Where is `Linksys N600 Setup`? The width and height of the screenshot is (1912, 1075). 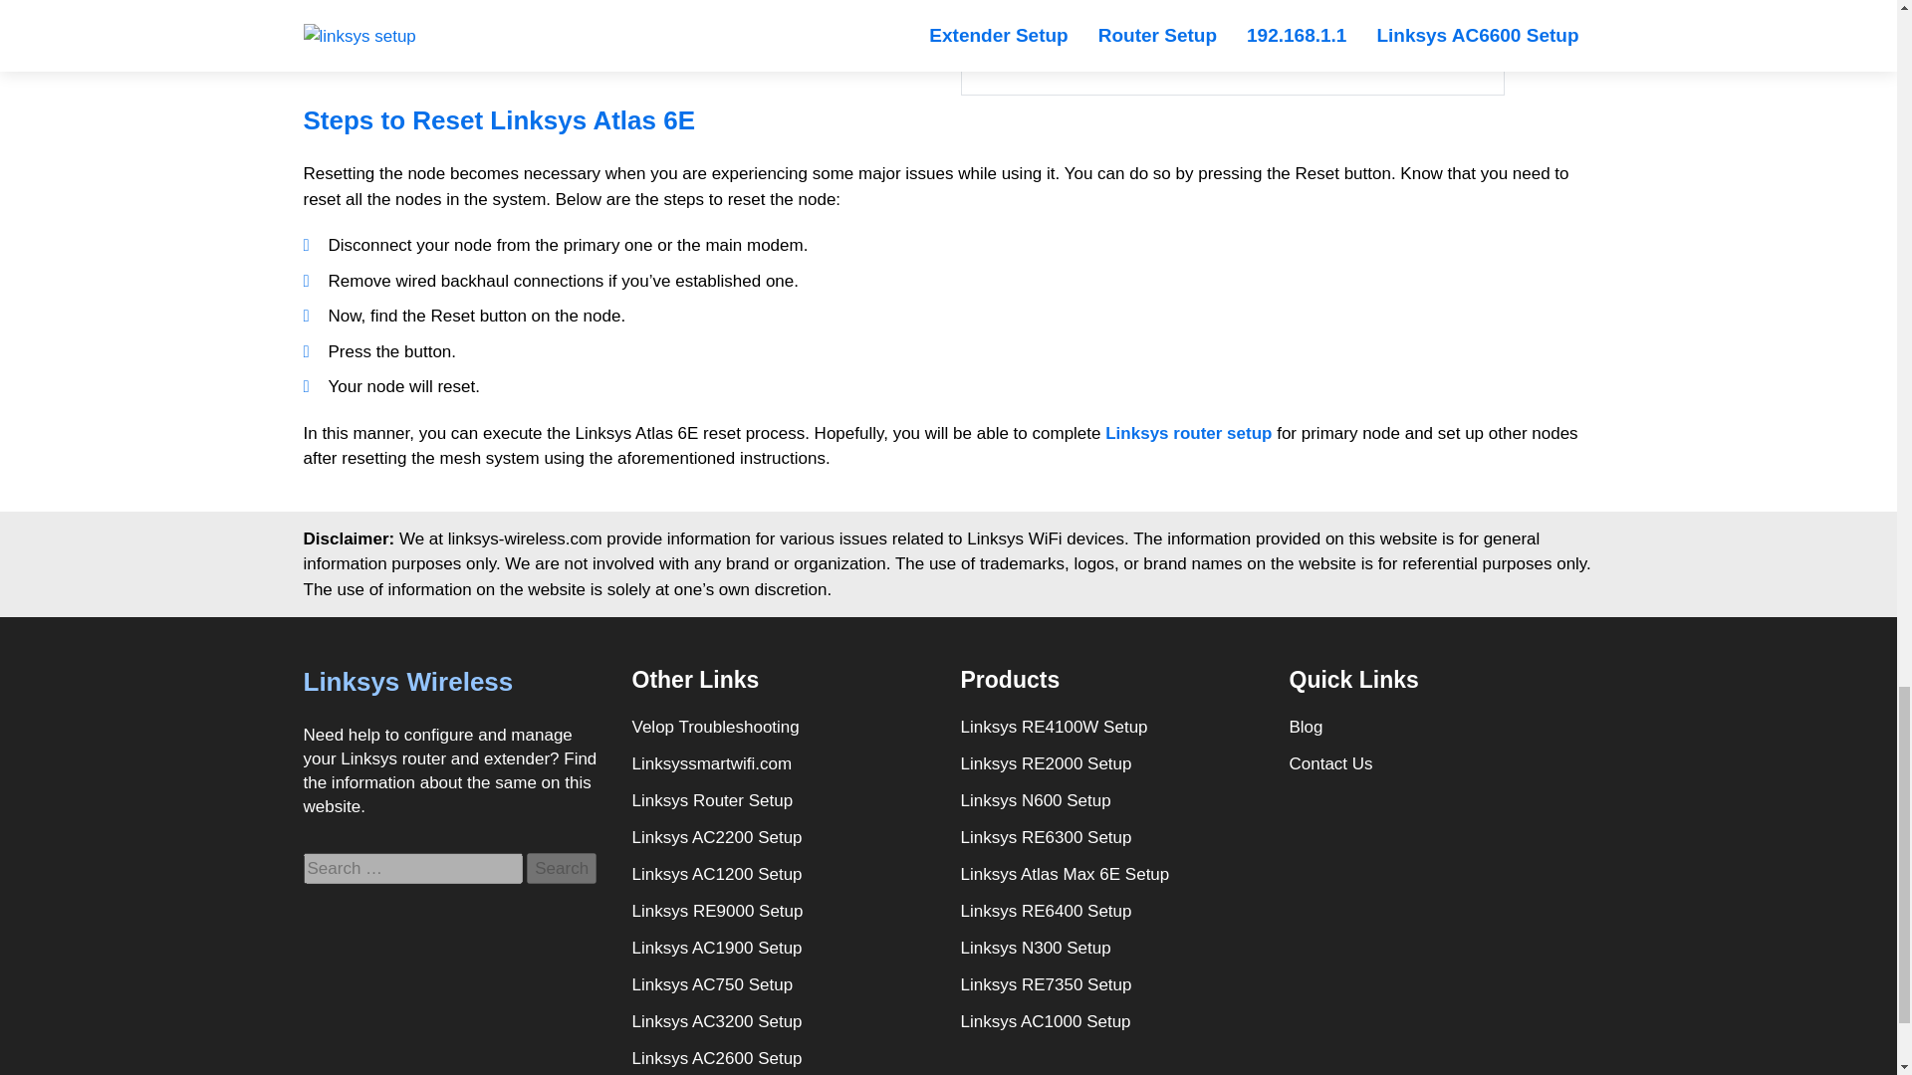 Linksys N600 Setup is located at coordinates (1035, 800).